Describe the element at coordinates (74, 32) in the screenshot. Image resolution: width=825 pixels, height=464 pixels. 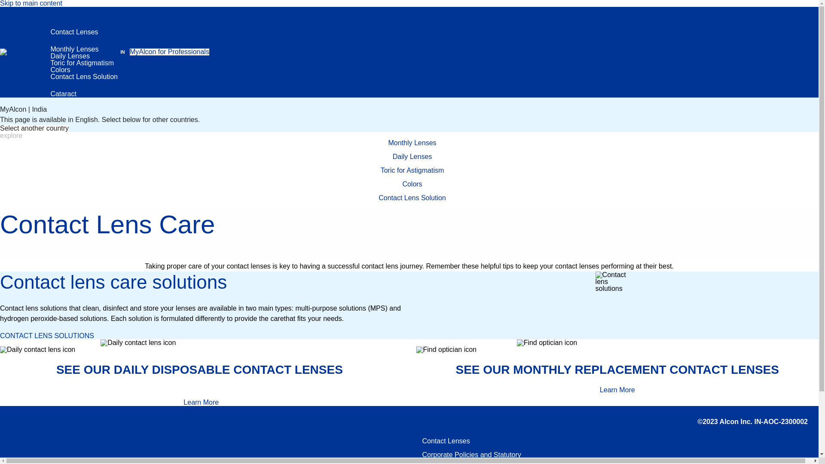
I see `Contact Lenses` at that location.